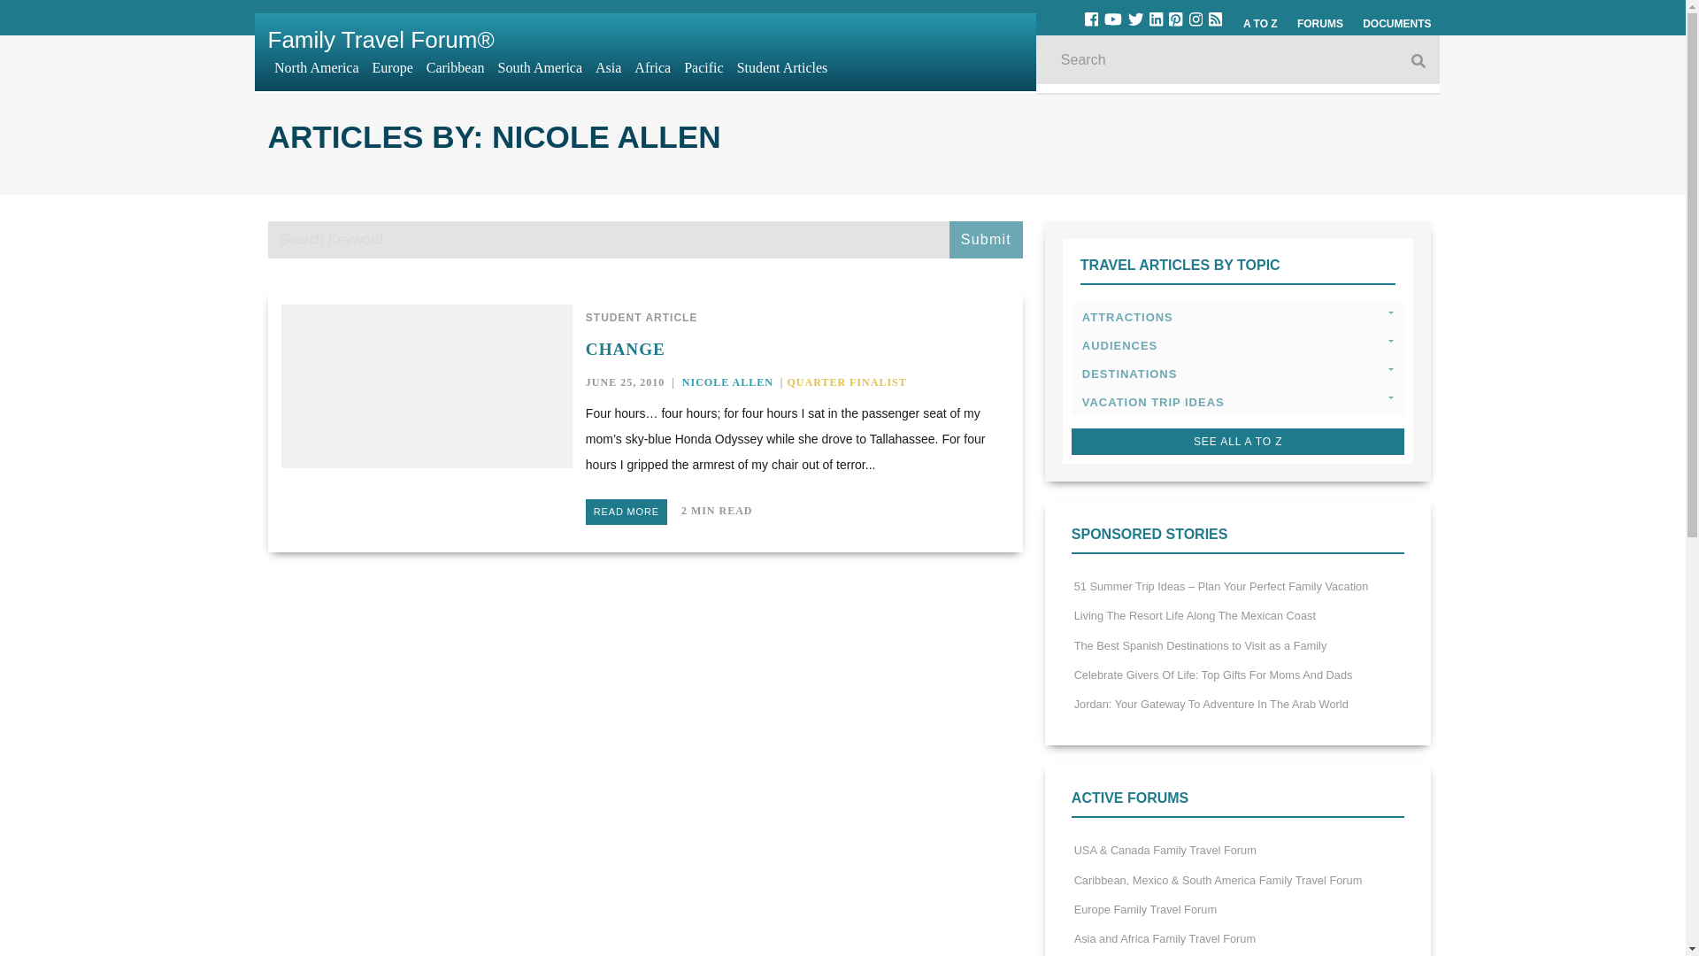 The width and height of the screenshot is (1699, 956). Describe the element at coordinates (727, 382) in the screenshot. I see `NICOLE ALLEN` at that location.